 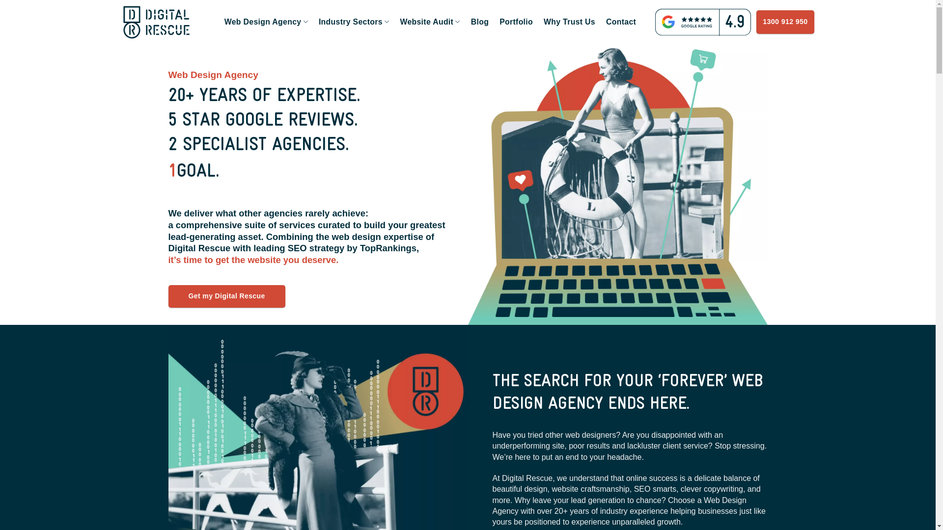 I want to click on 1300 912 950, so click(x=785, y=22).